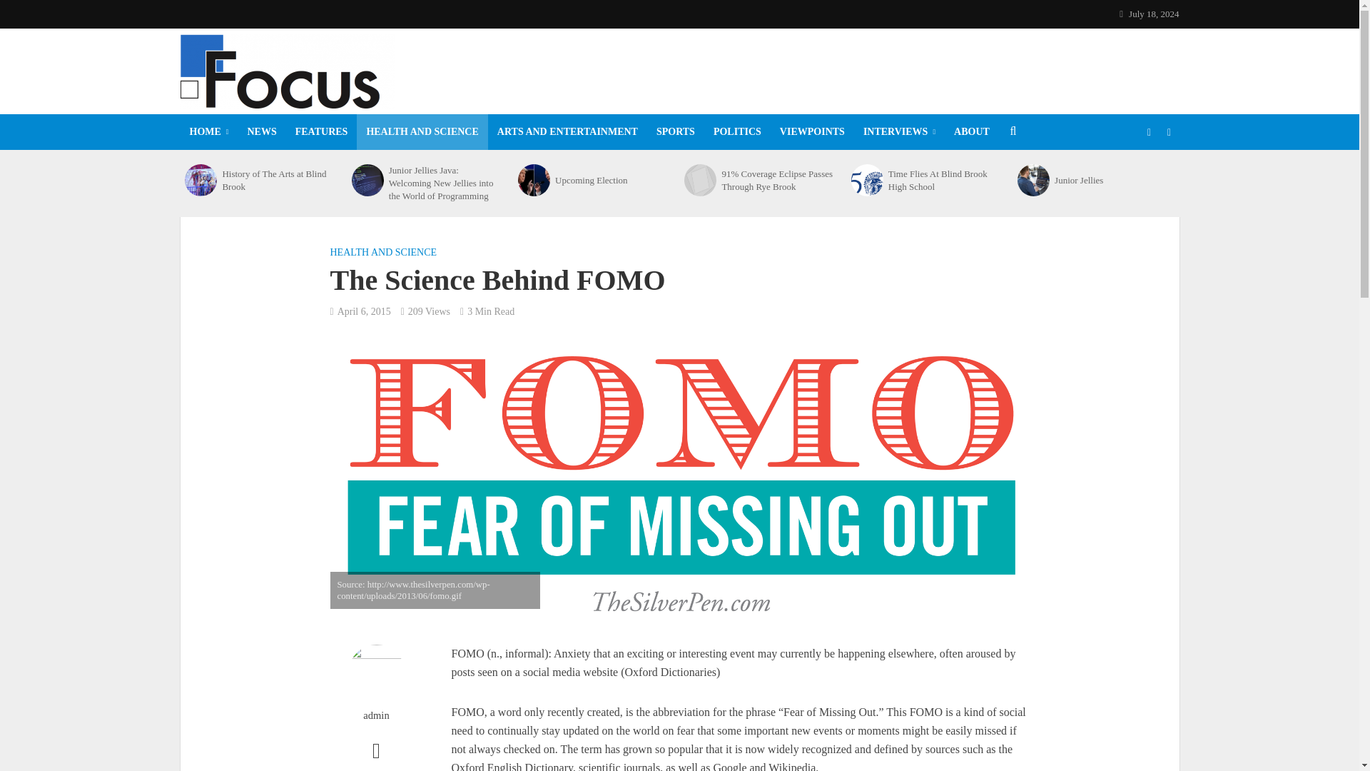 Image resolution: width=1370 pixels, height=771 pixels. What do you see at coordinates (675, 131) in the screenshot?
I see `SPORTS` at bounding box center [675, 131].